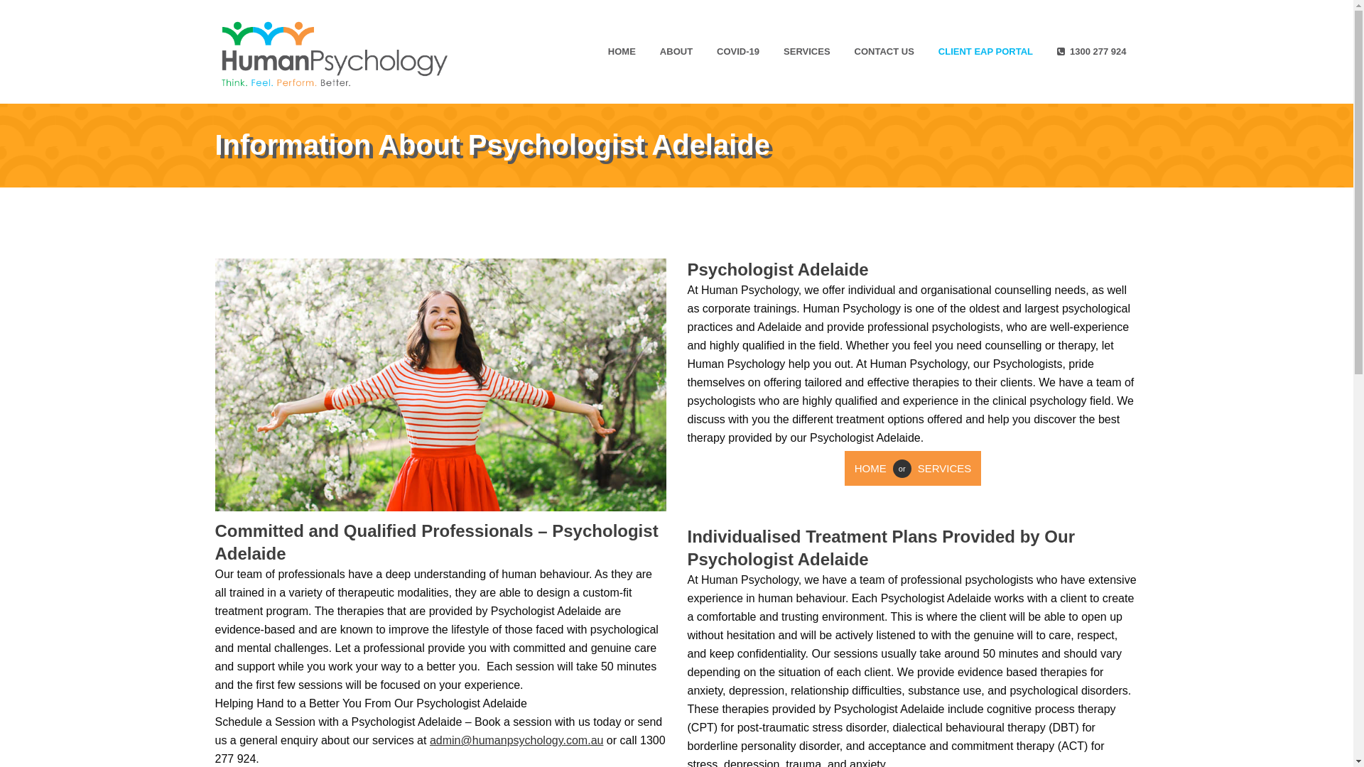  I want to click on SERVICES, so click(807, 52).